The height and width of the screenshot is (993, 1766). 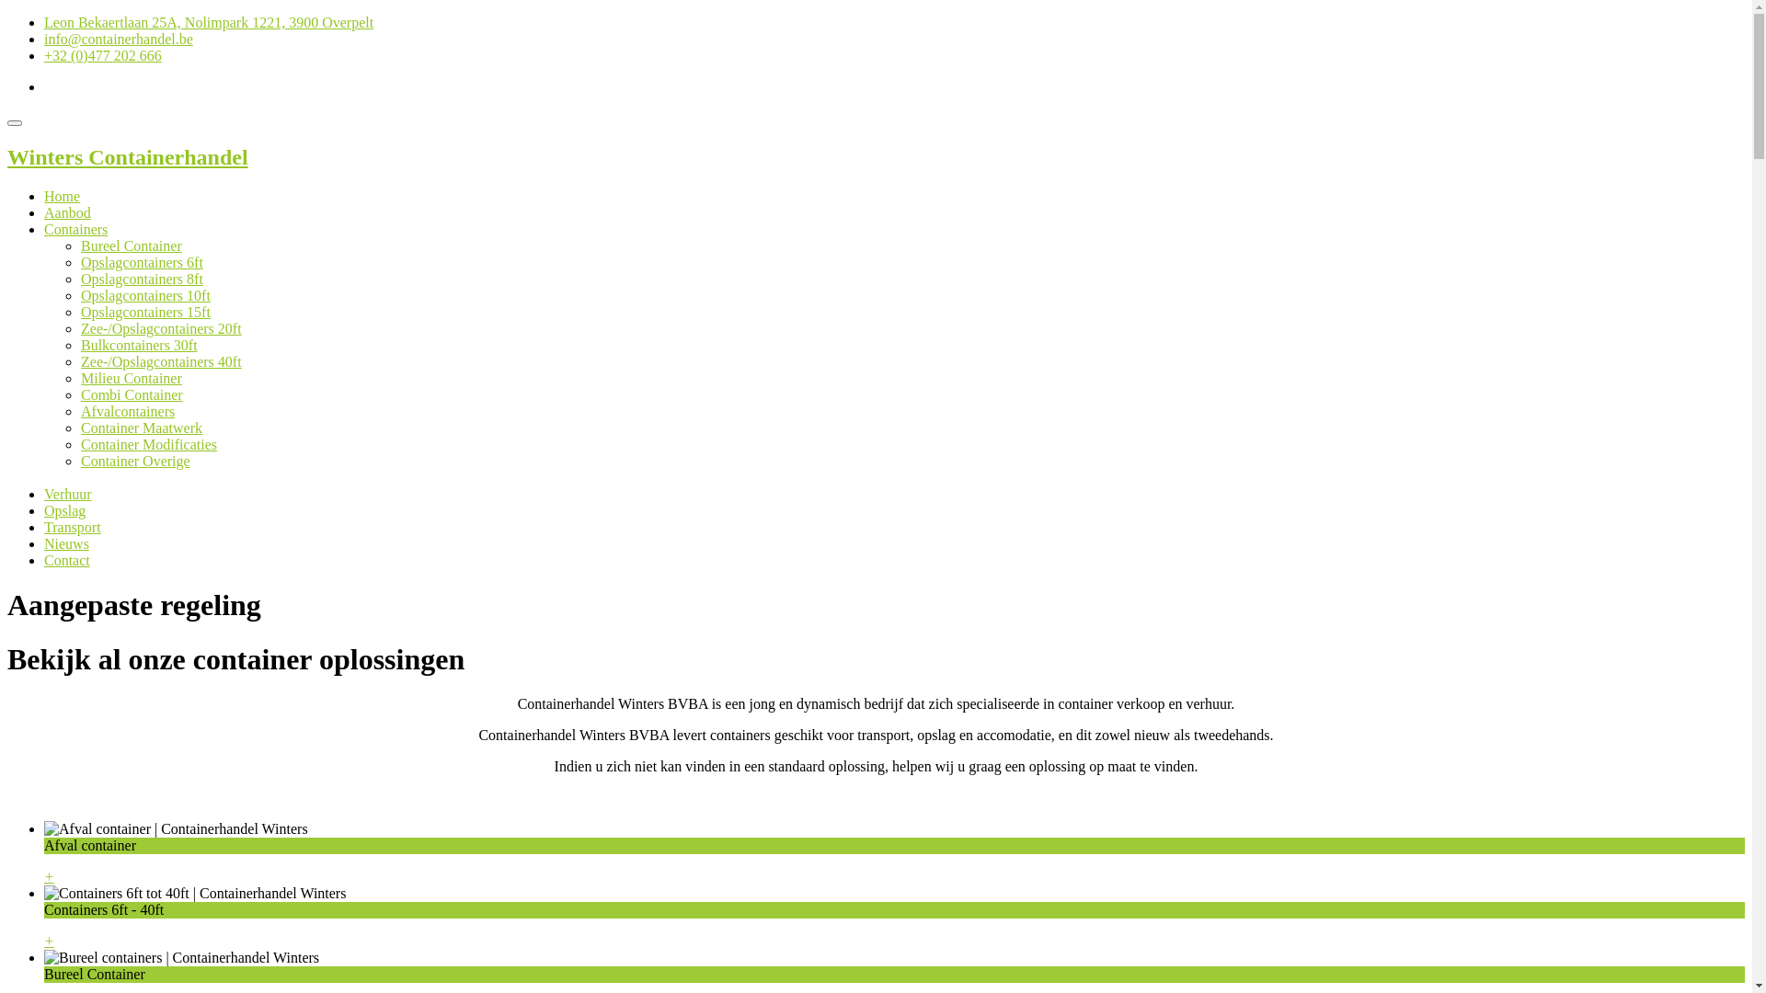 What do you see at coordinates (103, 55) in the screenshot?
I see `+32 (0)477 202 666` at bounding box center [103, 55].